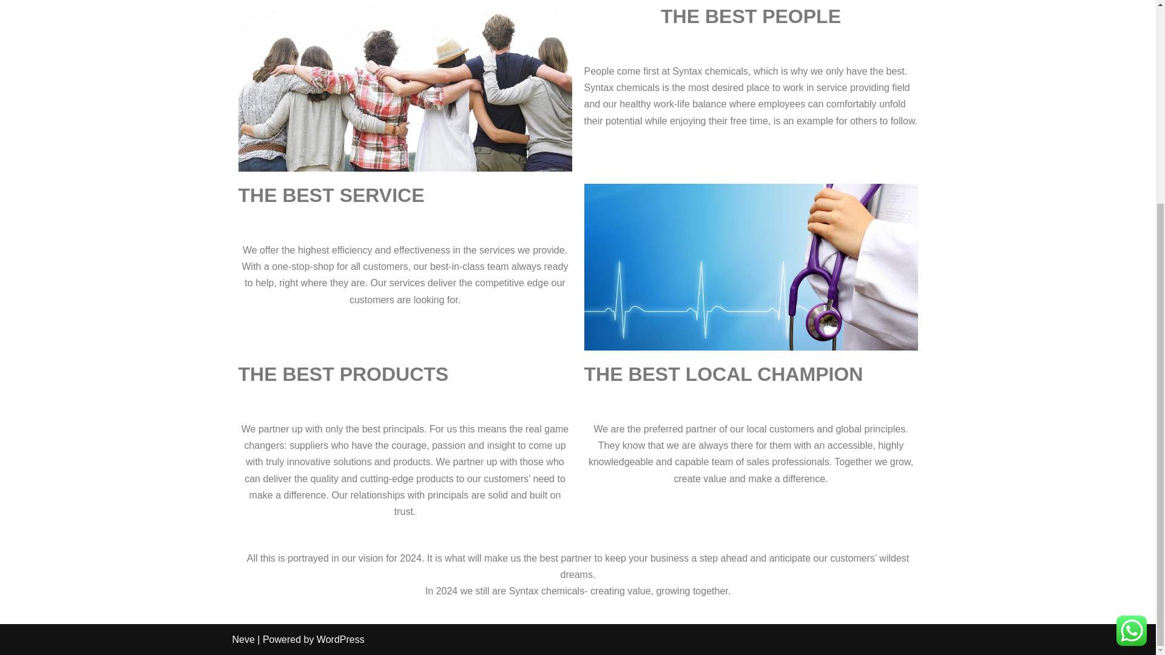  I want to click on WordPress, so click(340, 639).